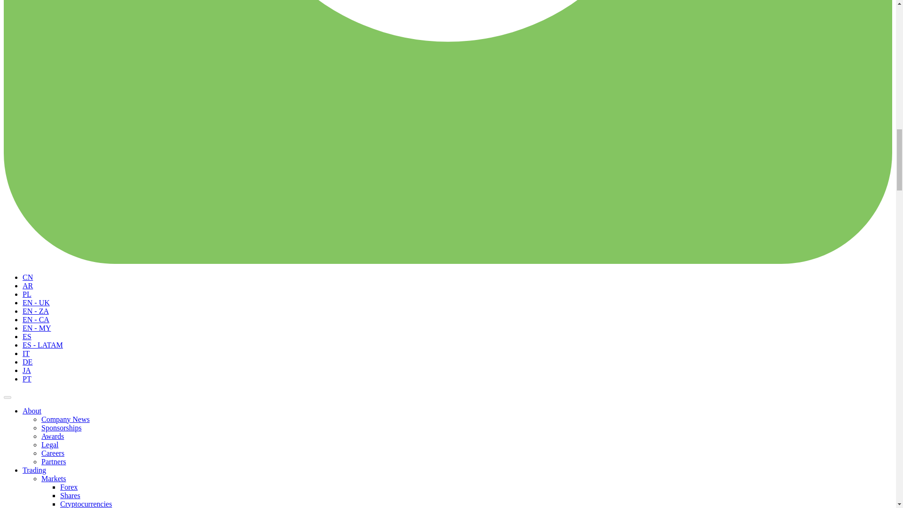 The image size is (903, 508). I want to click on Sponsorships, so click(61, 427).